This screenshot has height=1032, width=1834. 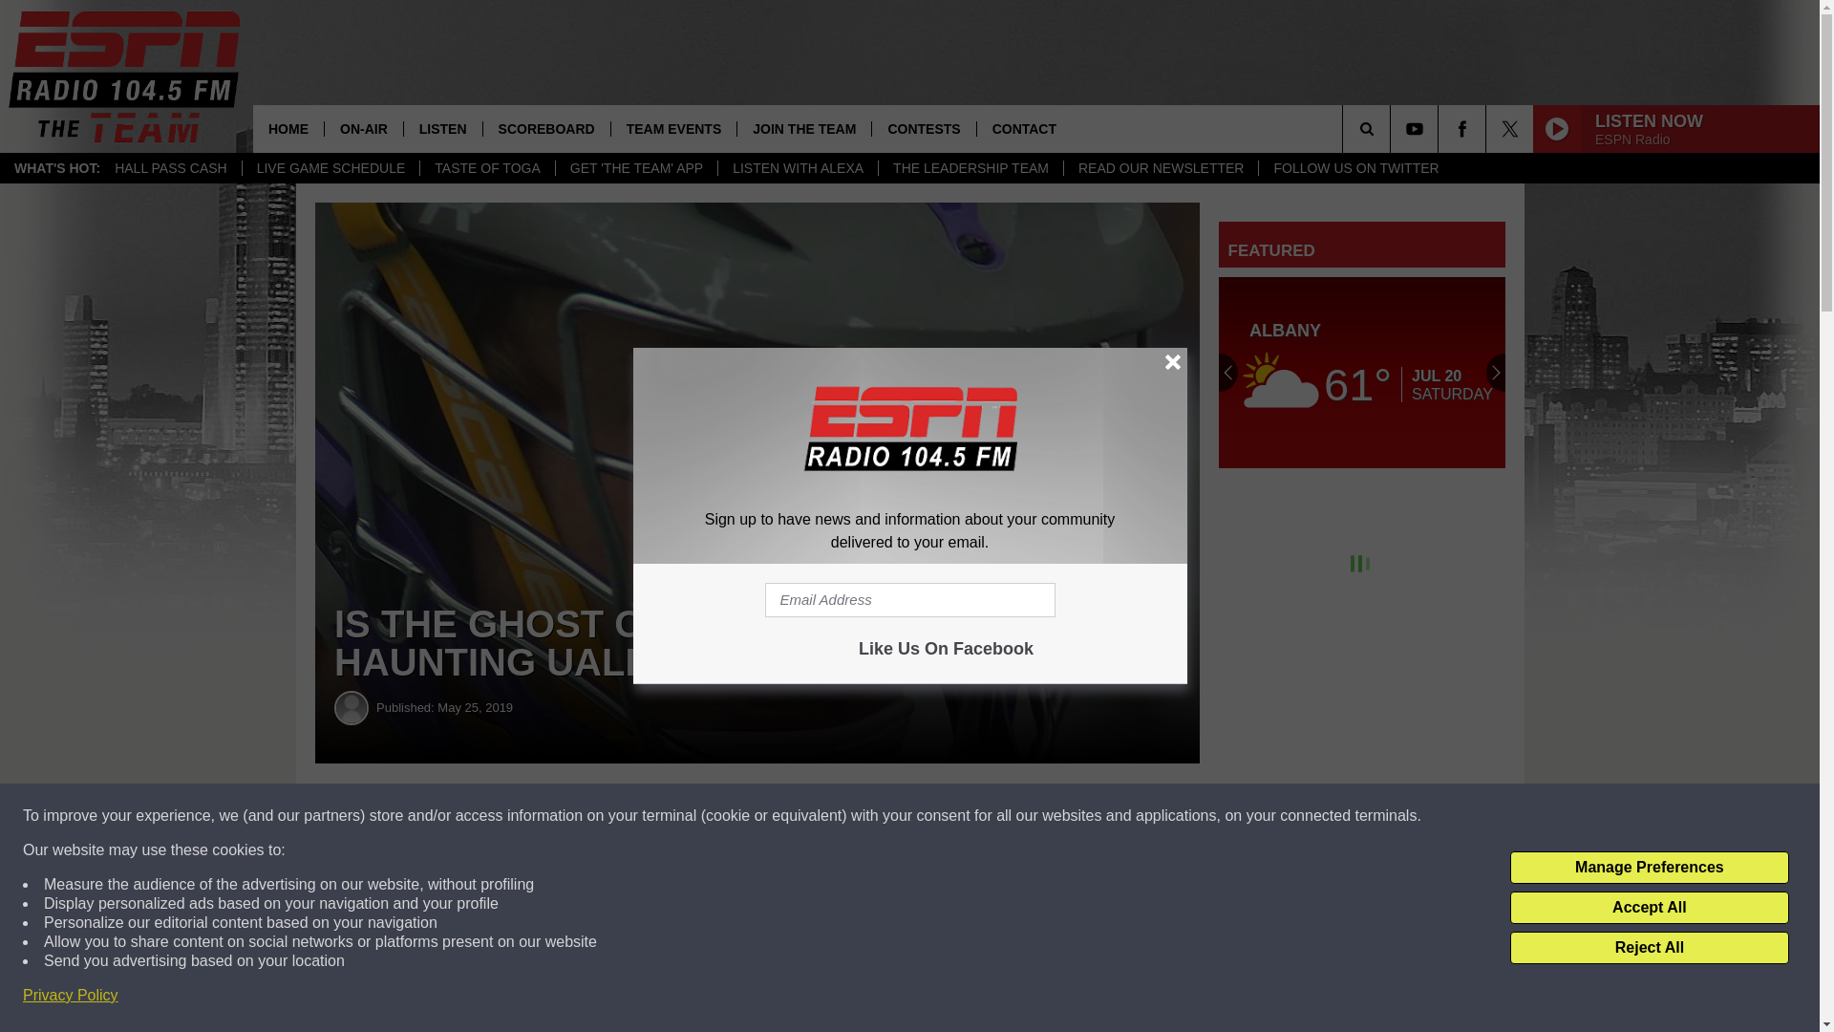 What do you see at coordinates (909, 600) in the screenshot?
I see `Email Address` at bounding box center [909, 600].